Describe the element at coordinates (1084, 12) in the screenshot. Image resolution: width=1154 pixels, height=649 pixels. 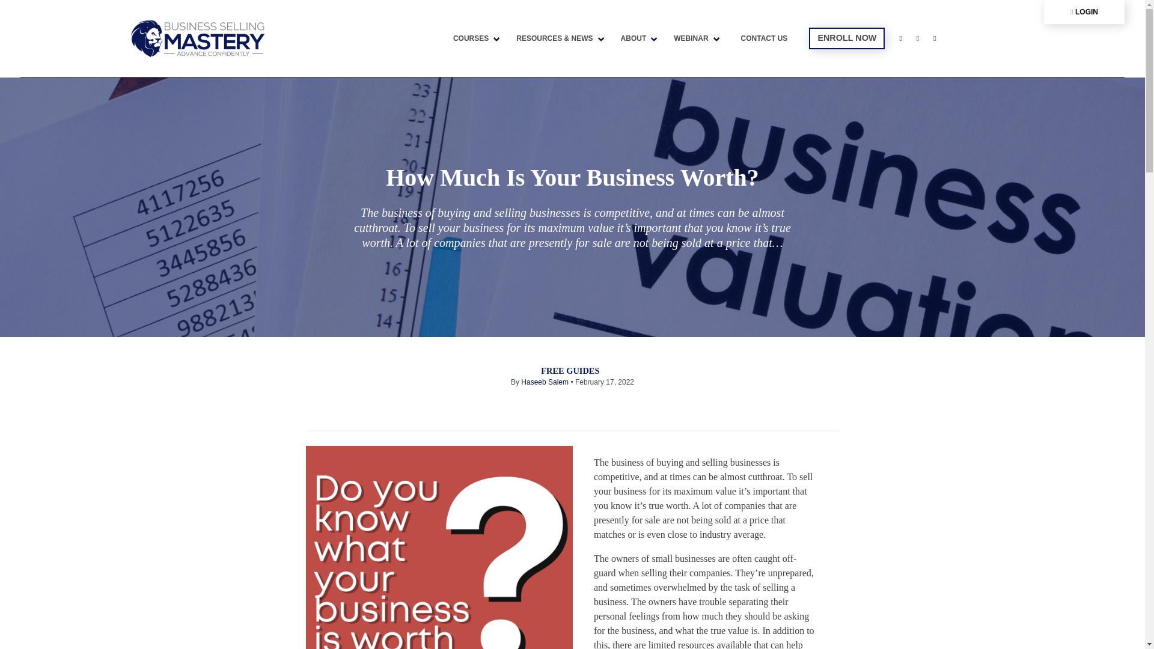
I see `LOGIN` at that location.